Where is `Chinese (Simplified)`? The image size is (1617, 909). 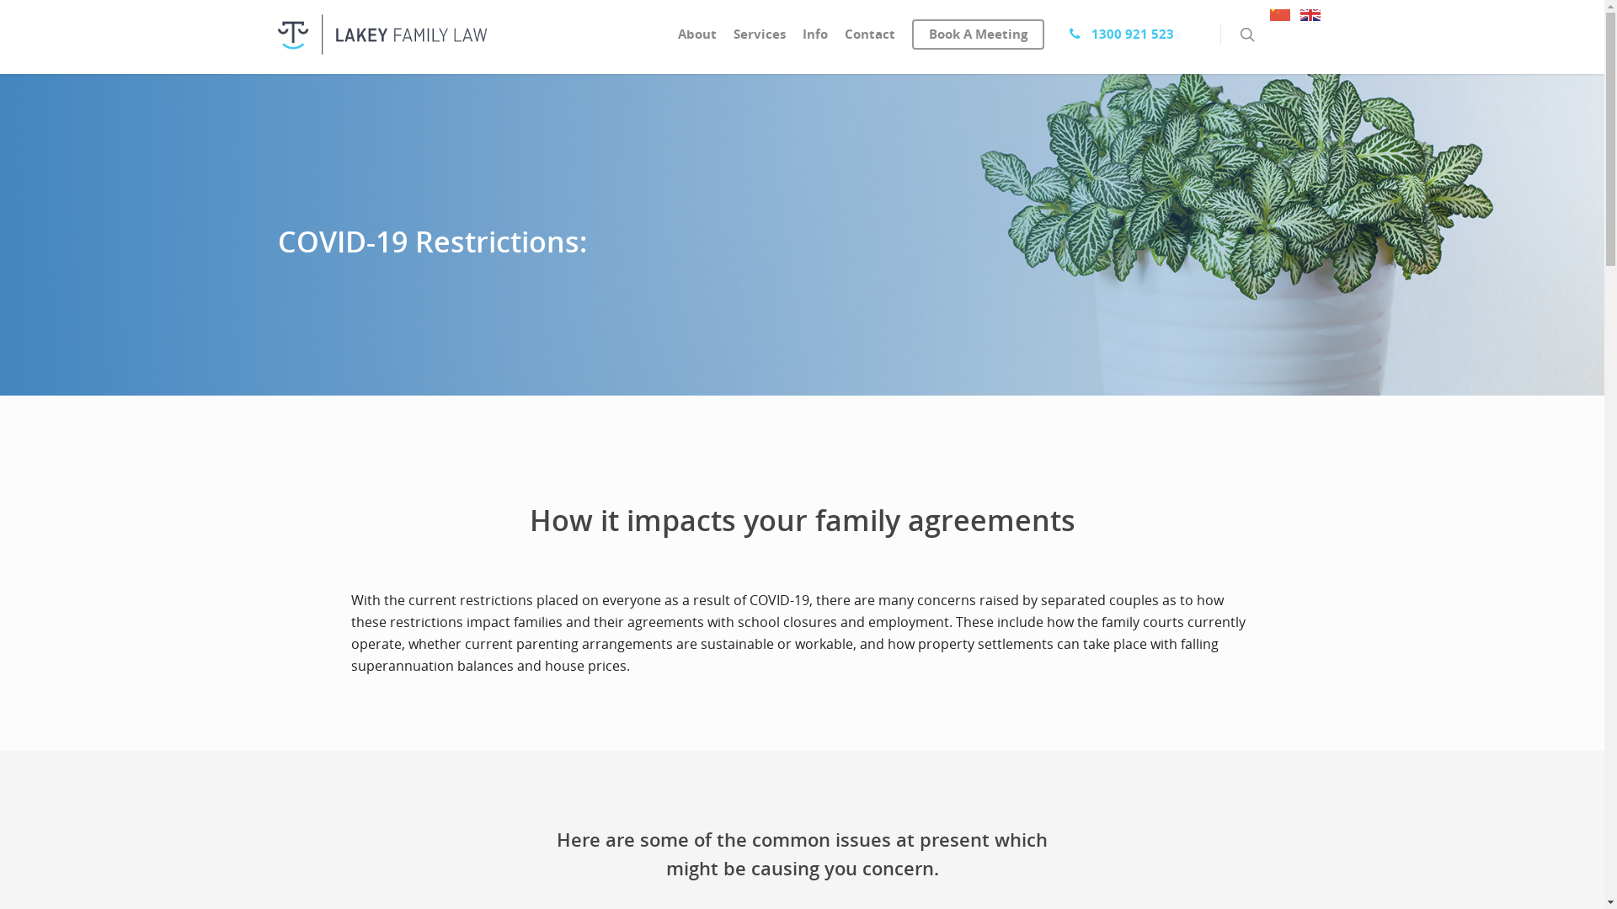
Chinese (Simplified) is located at coordinates (1281, 14).